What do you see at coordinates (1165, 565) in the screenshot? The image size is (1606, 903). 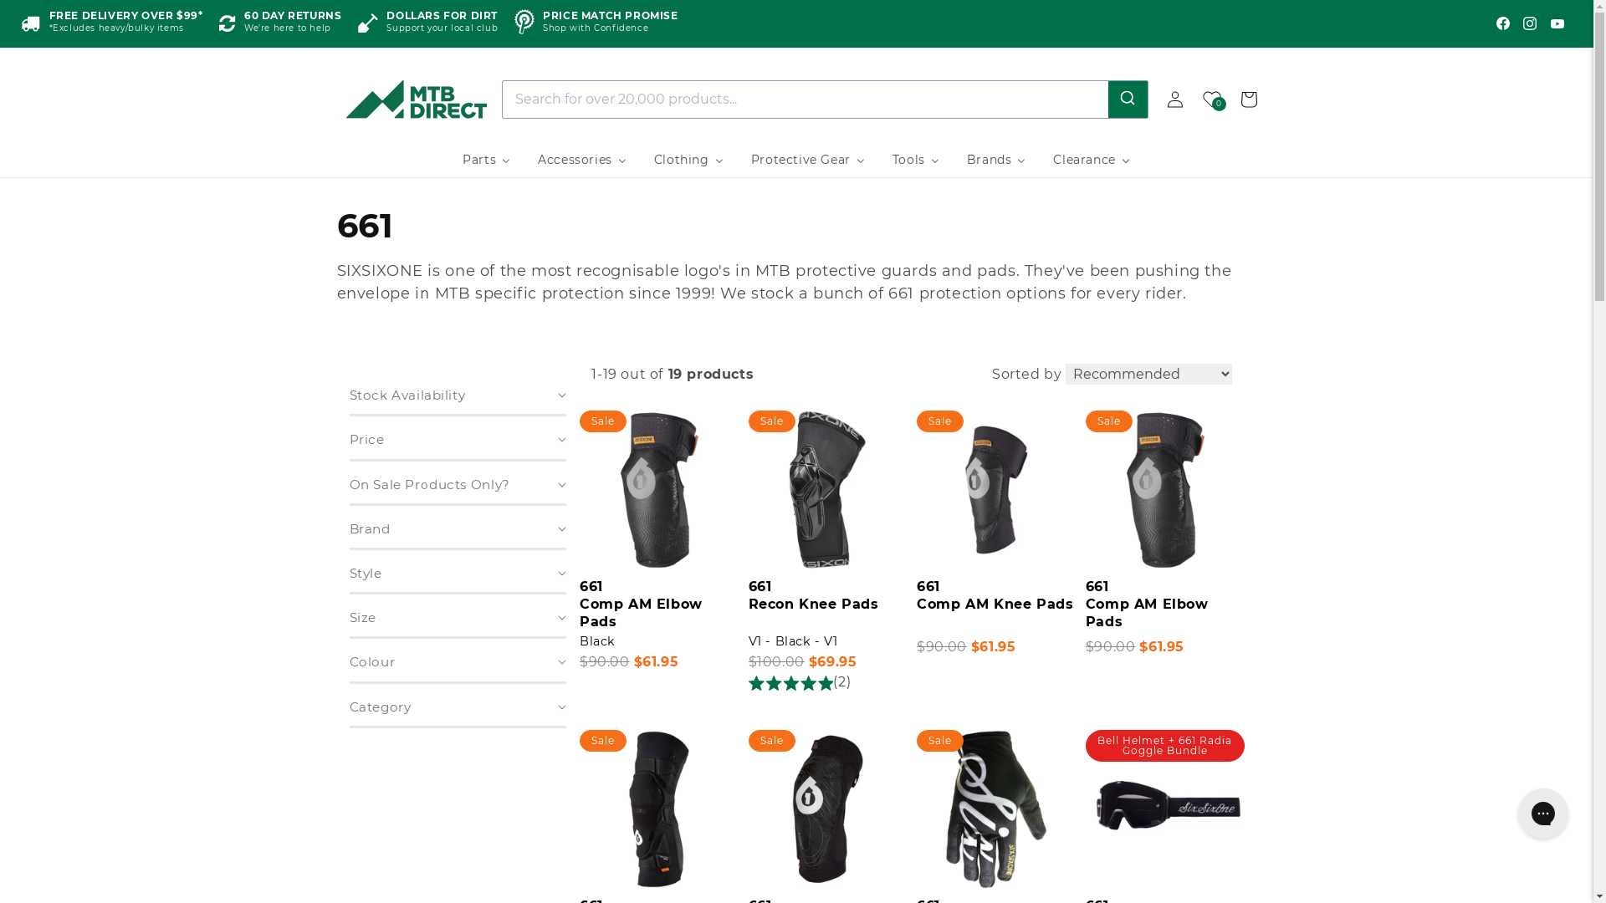 I see `Sale` at bounding box center [1165, 565].